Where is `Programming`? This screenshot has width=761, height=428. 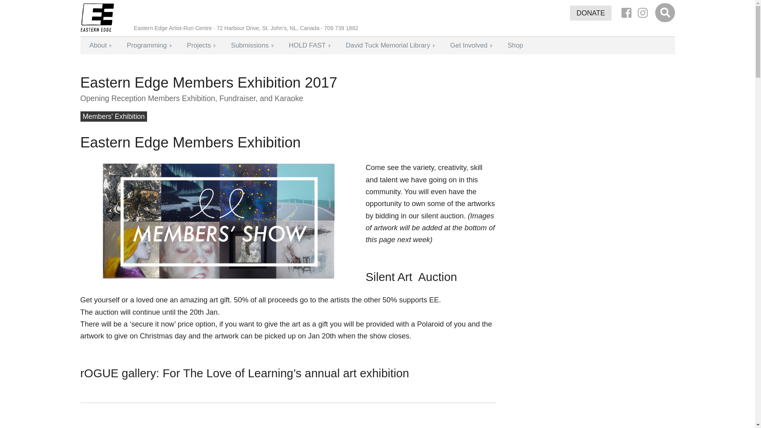
Programming is located at coordinates (147, 45).